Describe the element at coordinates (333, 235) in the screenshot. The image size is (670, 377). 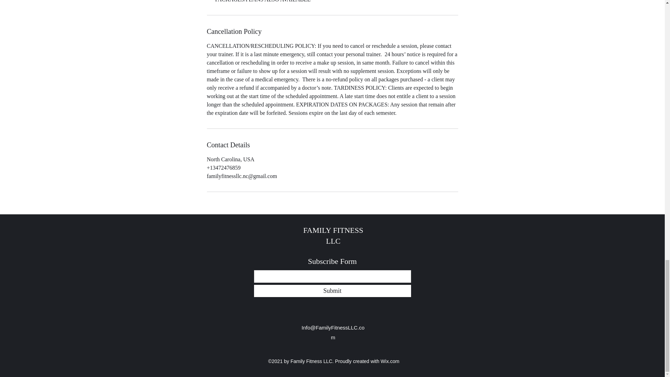
I see `FAMILY FITNESS LLC` at that location.